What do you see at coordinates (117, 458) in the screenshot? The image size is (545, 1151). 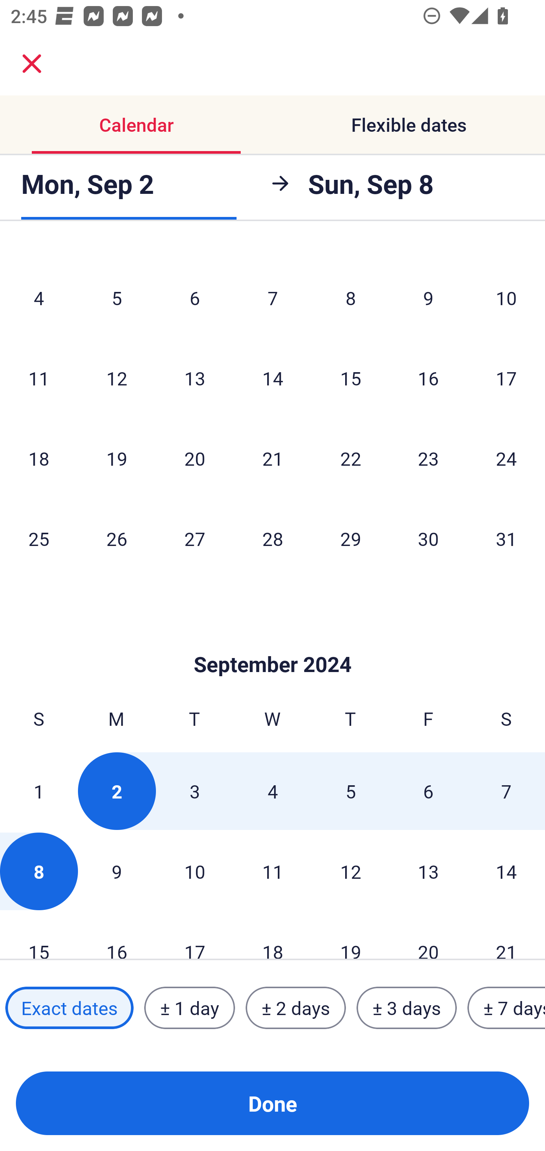 I see `19 Monday, August 19, 2024` at bounding box center [117, 458].